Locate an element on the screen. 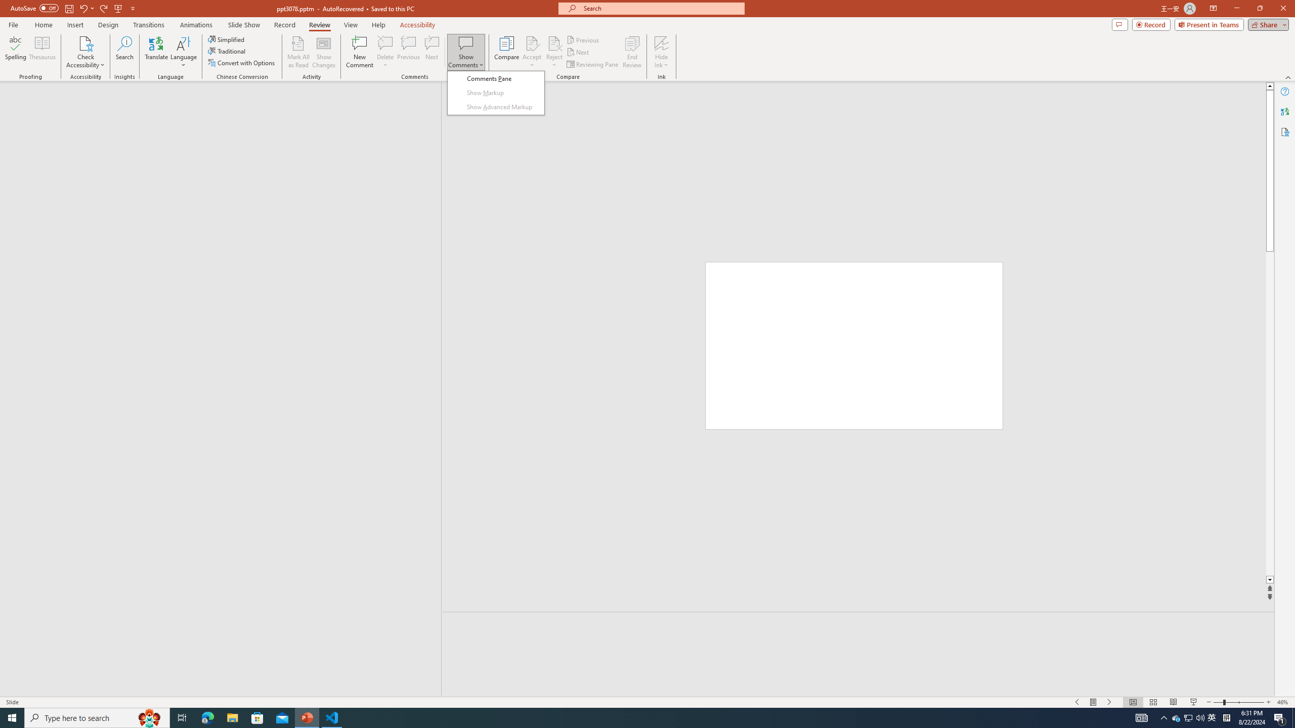 Image resolution: width=1295 pixels, height=728 pixels. Accept Change is located at coordinates (532, 43).